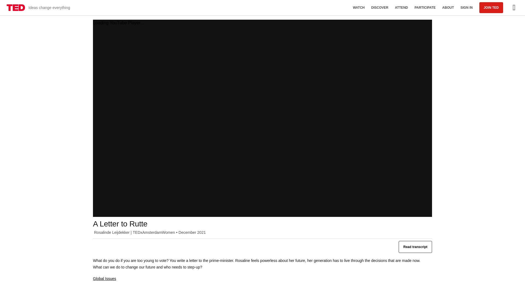 This screenshot has width=525, height=295. What do you see at coordinates (448, 8) in the screenshot?
I see `ABOUT` at bounding box center [448, 8].